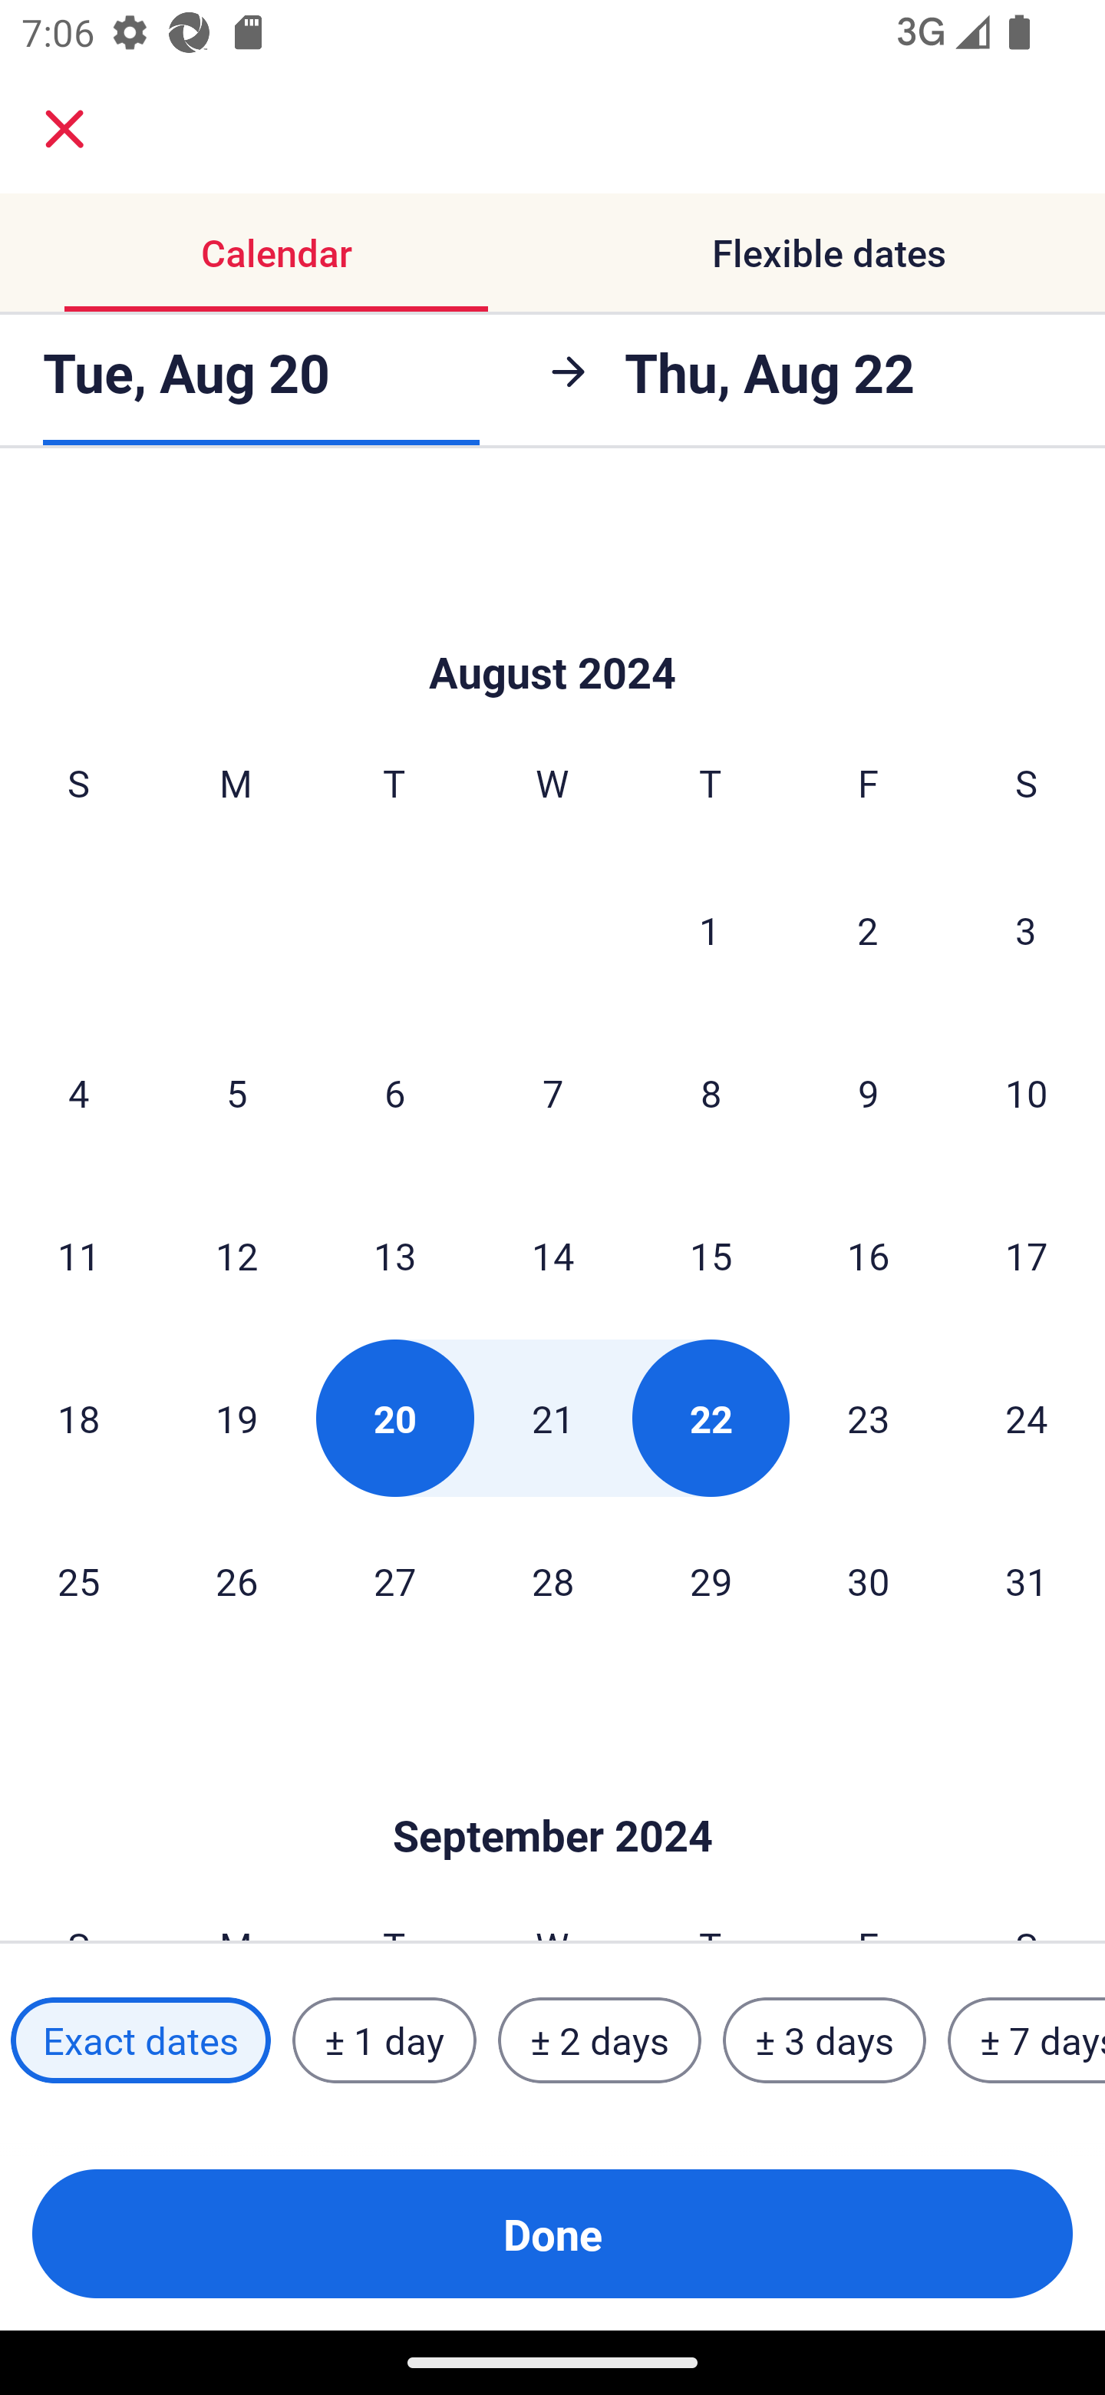 Image resolution: width=1105 pixels, height=2395 pixels. I want to click on 23 Friday, August 23, 2024, so click(869, 1418).